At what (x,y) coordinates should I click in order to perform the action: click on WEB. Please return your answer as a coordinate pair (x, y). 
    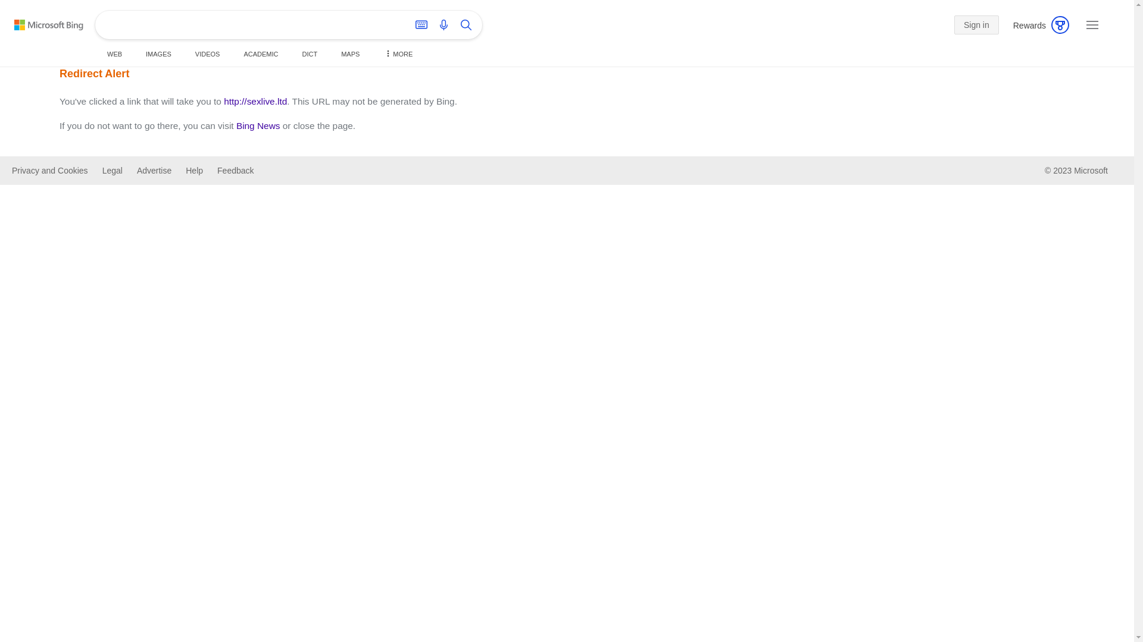
    Looking at the image, I should click on (114, 54).